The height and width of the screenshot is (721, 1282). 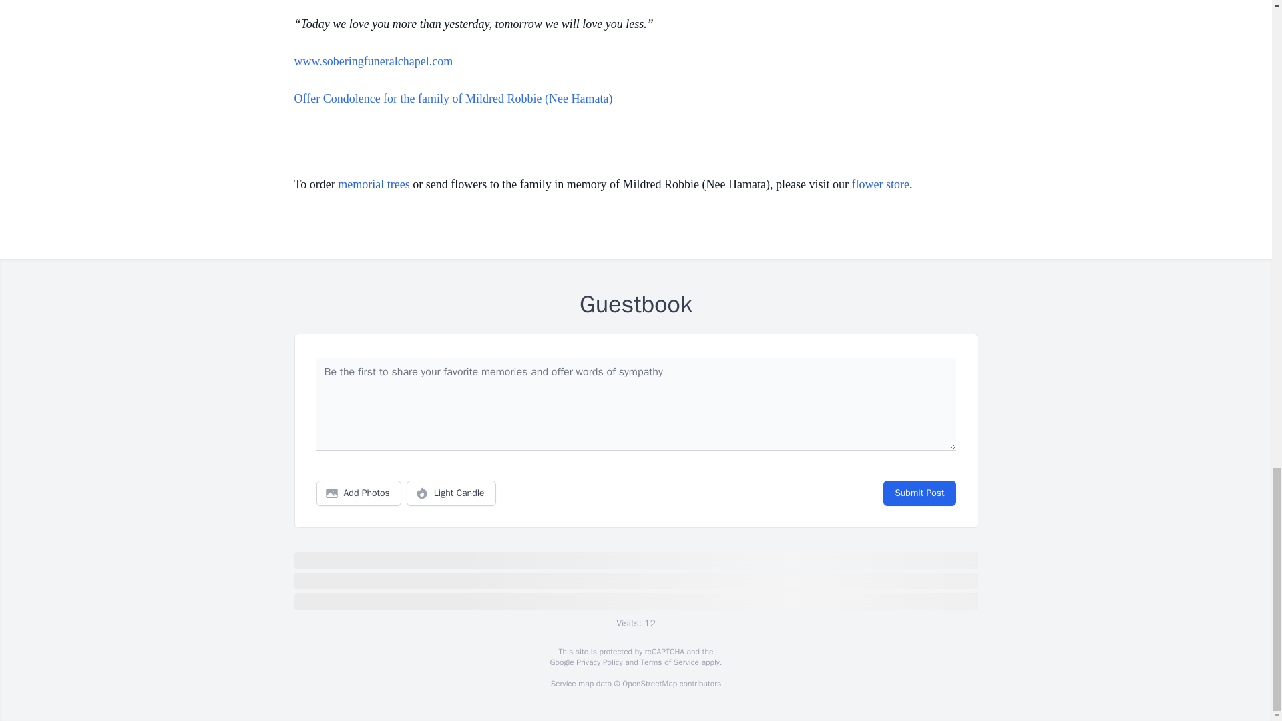 What do you see at coordinates (373, 184) in the screenshot?
I see `memorial trees` at bounding box center [373, 184].